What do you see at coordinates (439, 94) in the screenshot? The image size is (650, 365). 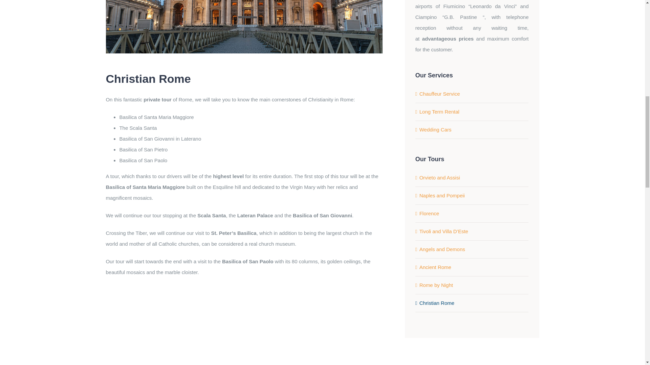 I see `Chauffeur Service` at bounding box center [439, 94].